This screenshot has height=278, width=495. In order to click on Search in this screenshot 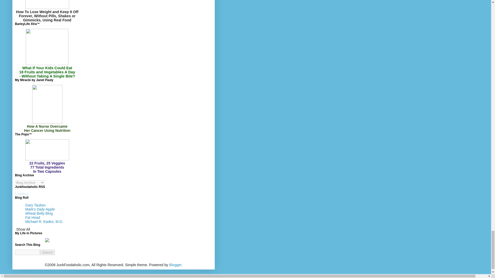, I will do `click(47, 252)`.